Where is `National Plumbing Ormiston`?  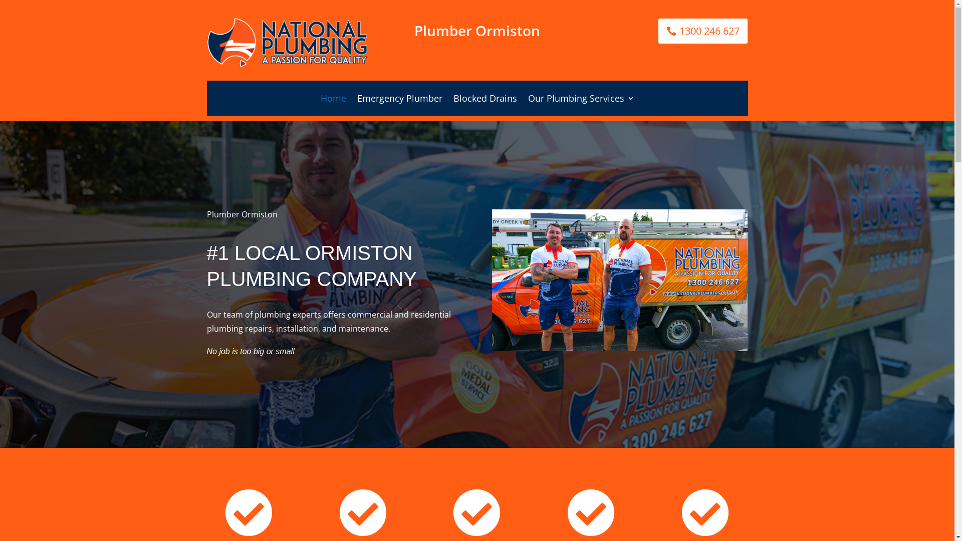 National Plumbing Ormiston is located at coordinates (287, 43).